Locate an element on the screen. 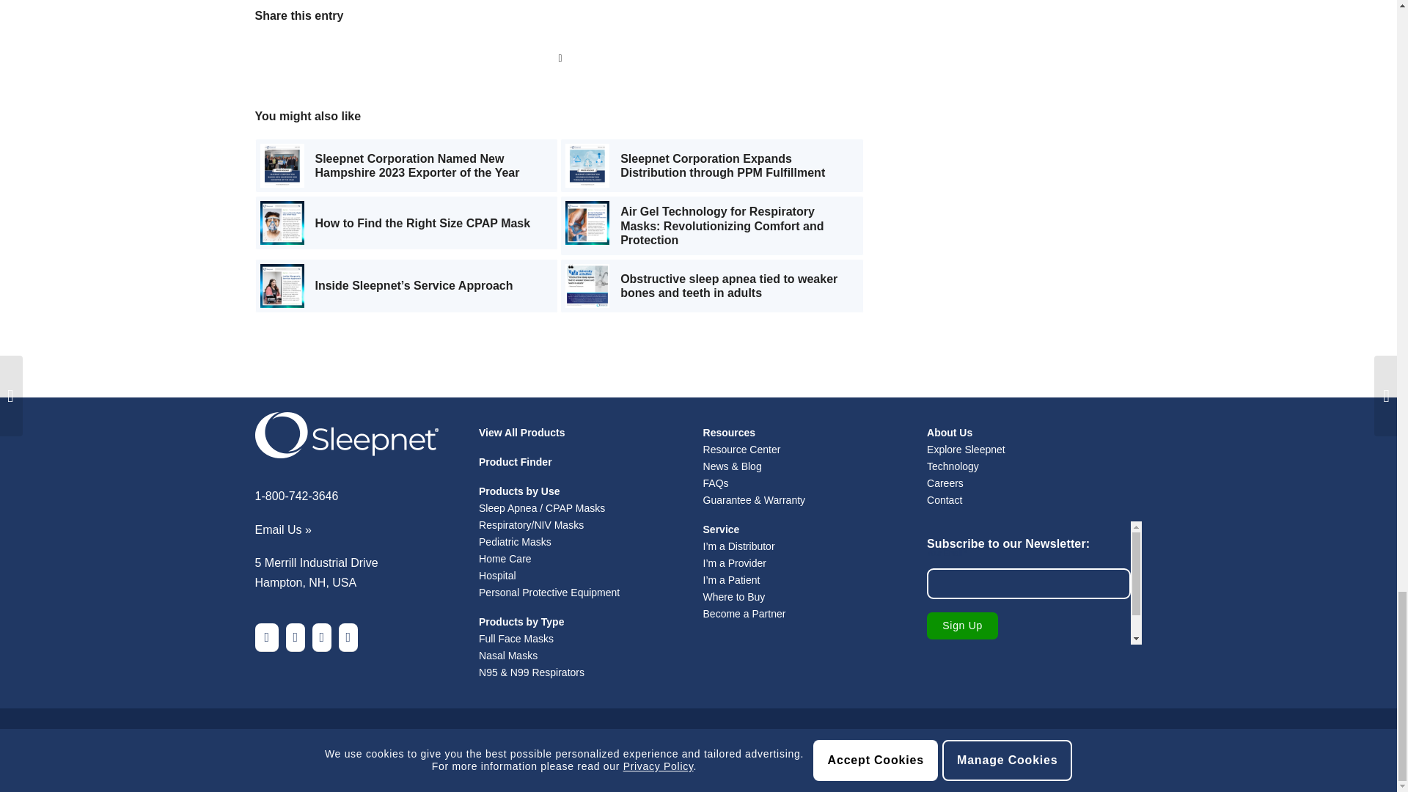 Image resolution: width=1408 pixels, height=792 pixels. How-to-Find-the-Right-Size-CPAP-Mask is located at coordinates (282, 223).